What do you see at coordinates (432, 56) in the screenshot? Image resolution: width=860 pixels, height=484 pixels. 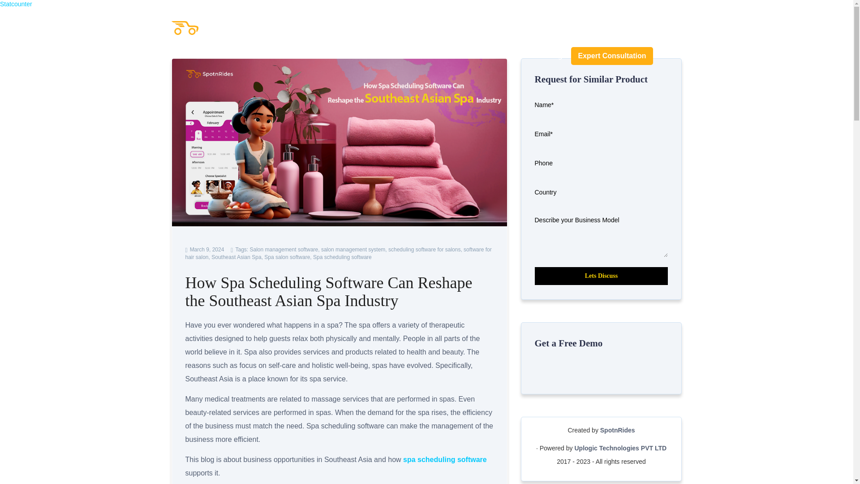 I see `Products` at bounding box center [432, 56].